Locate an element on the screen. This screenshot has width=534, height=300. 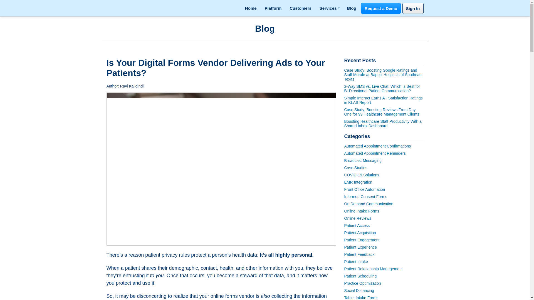
Automated Appointment Reminders is located at coordinates (375, 153).